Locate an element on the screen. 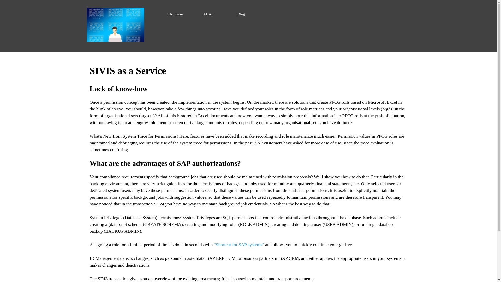  SAP Basis is located at coordinates (175, 14).